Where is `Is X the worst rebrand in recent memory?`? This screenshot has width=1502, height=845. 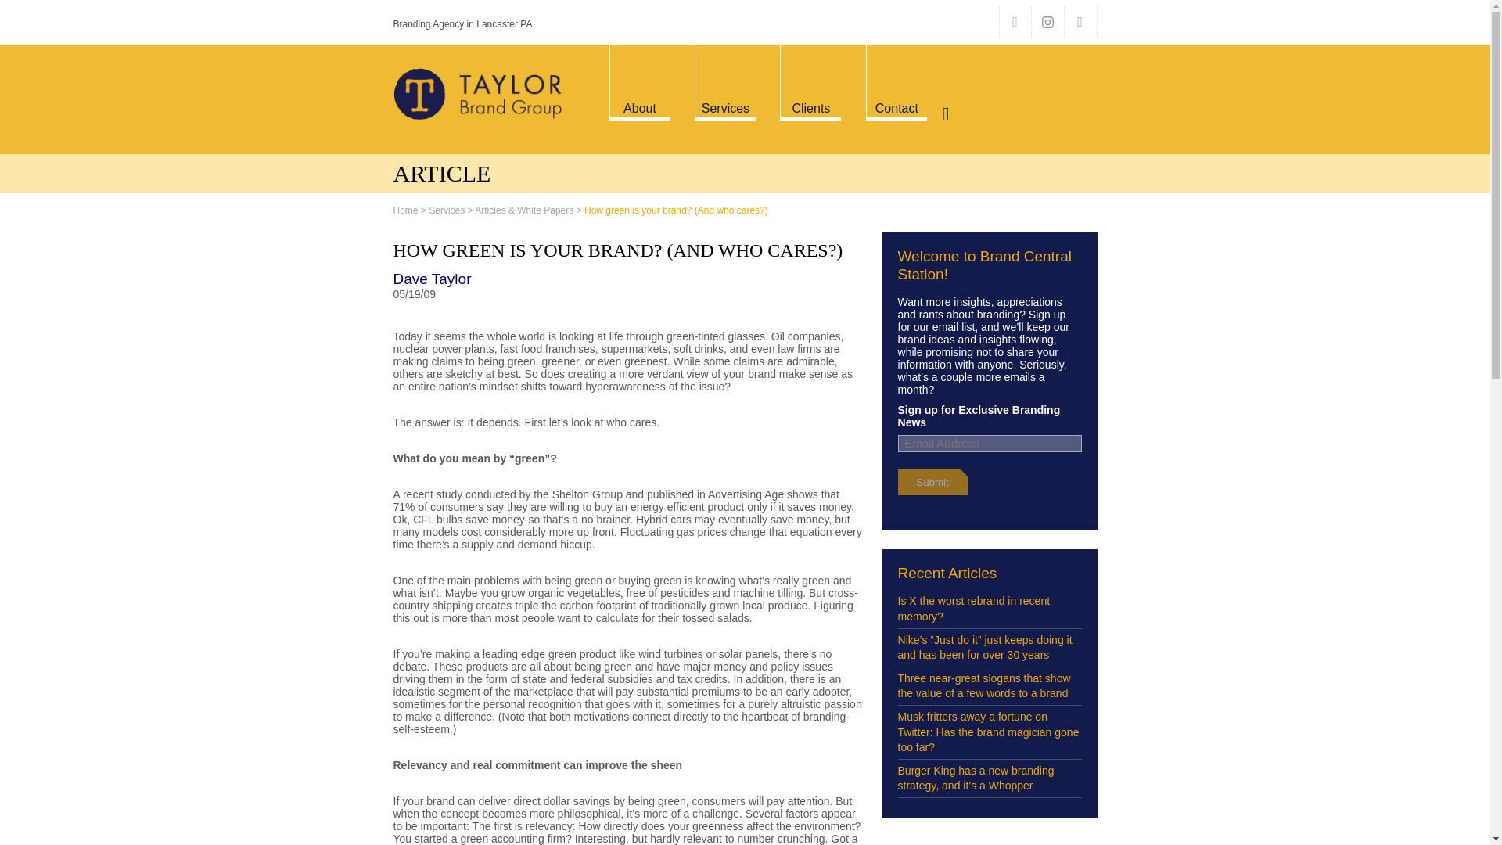
Is X the worst rebrand in recent memory? is located at coordinates (990, 609).